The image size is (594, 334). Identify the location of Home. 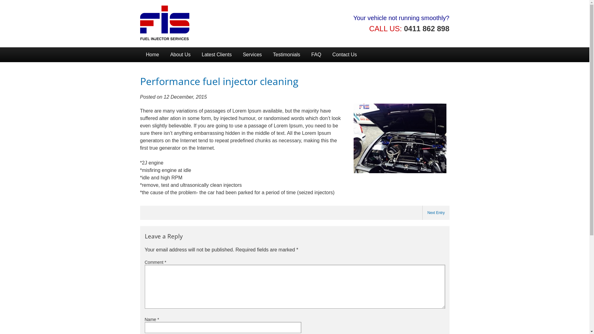
(152, 55).